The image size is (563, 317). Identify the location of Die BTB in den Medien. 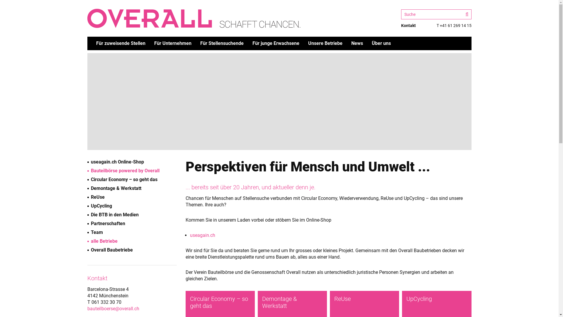
(113, 215).